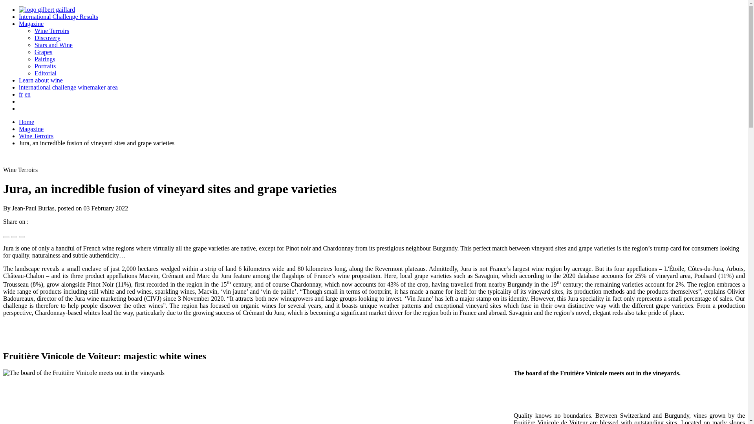 The height and width of the screenshot is (424, 754). What do you see at coordinates (58, 16) in the screenshot?
I see `International Challenge Results` at bounding box center [58, 16].